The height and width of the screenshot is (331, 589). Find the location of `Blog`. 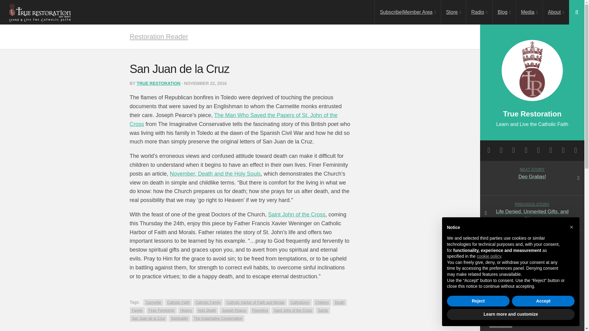

Blog is located at coordinates (504, 12).